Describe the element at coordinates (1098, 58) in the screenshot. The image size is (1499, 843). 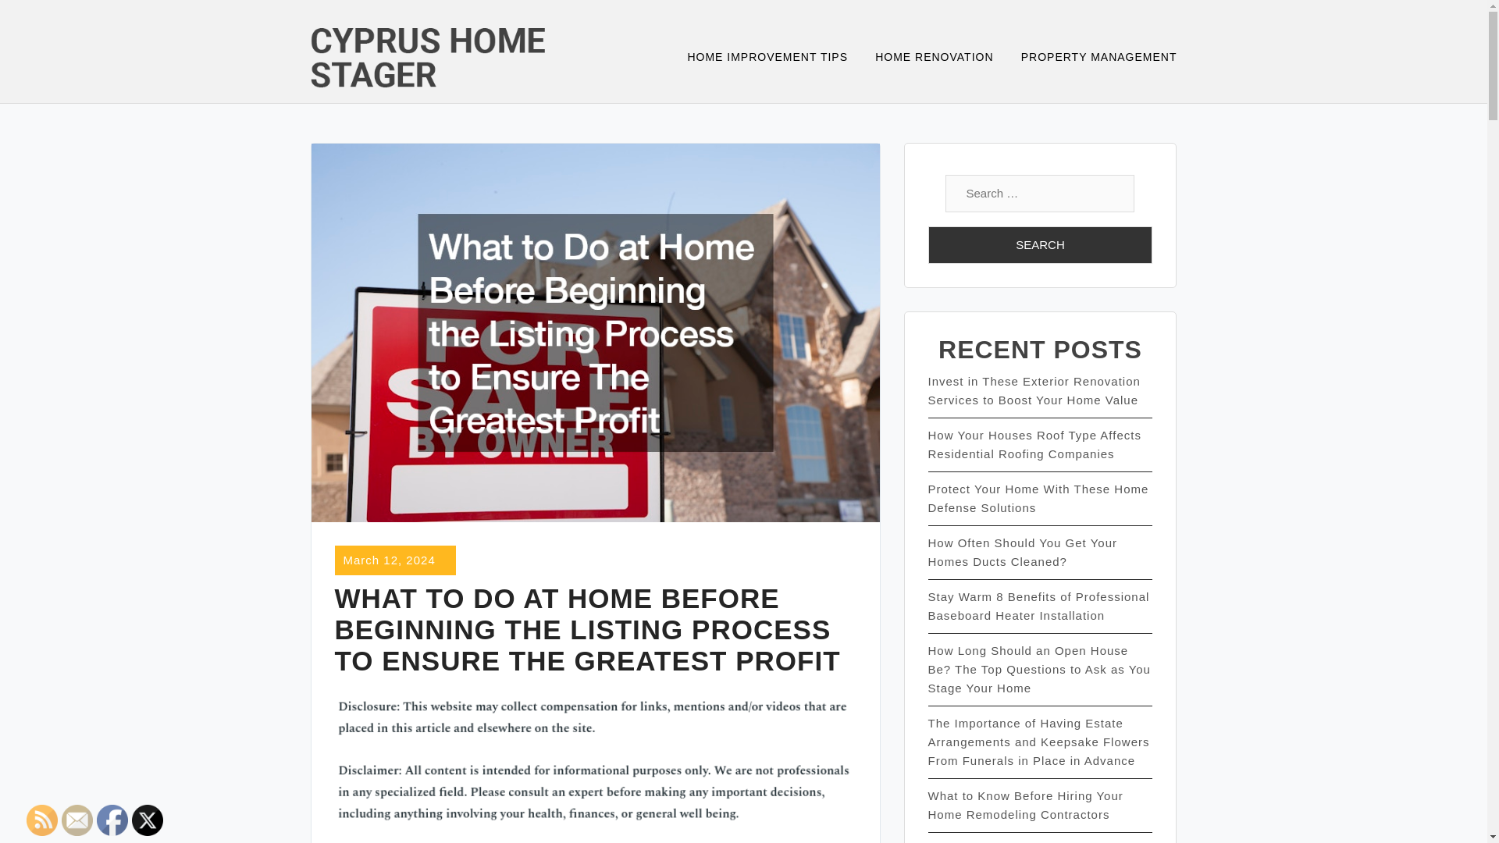
I see `PROPERTY MANAGEMENT` at that location.